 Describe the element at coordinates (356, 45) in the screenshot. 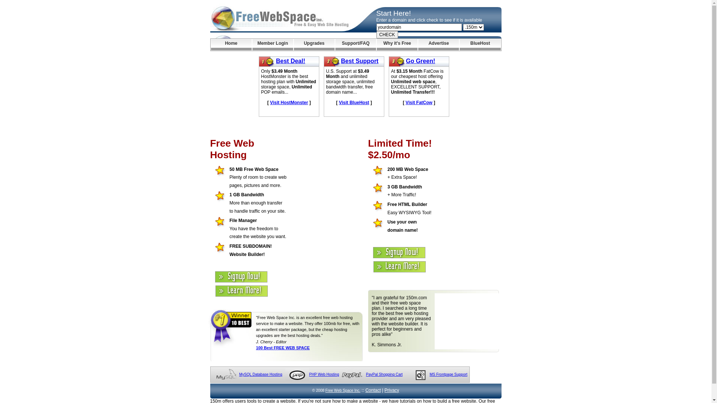

I see `Support/FAQ` at that location.